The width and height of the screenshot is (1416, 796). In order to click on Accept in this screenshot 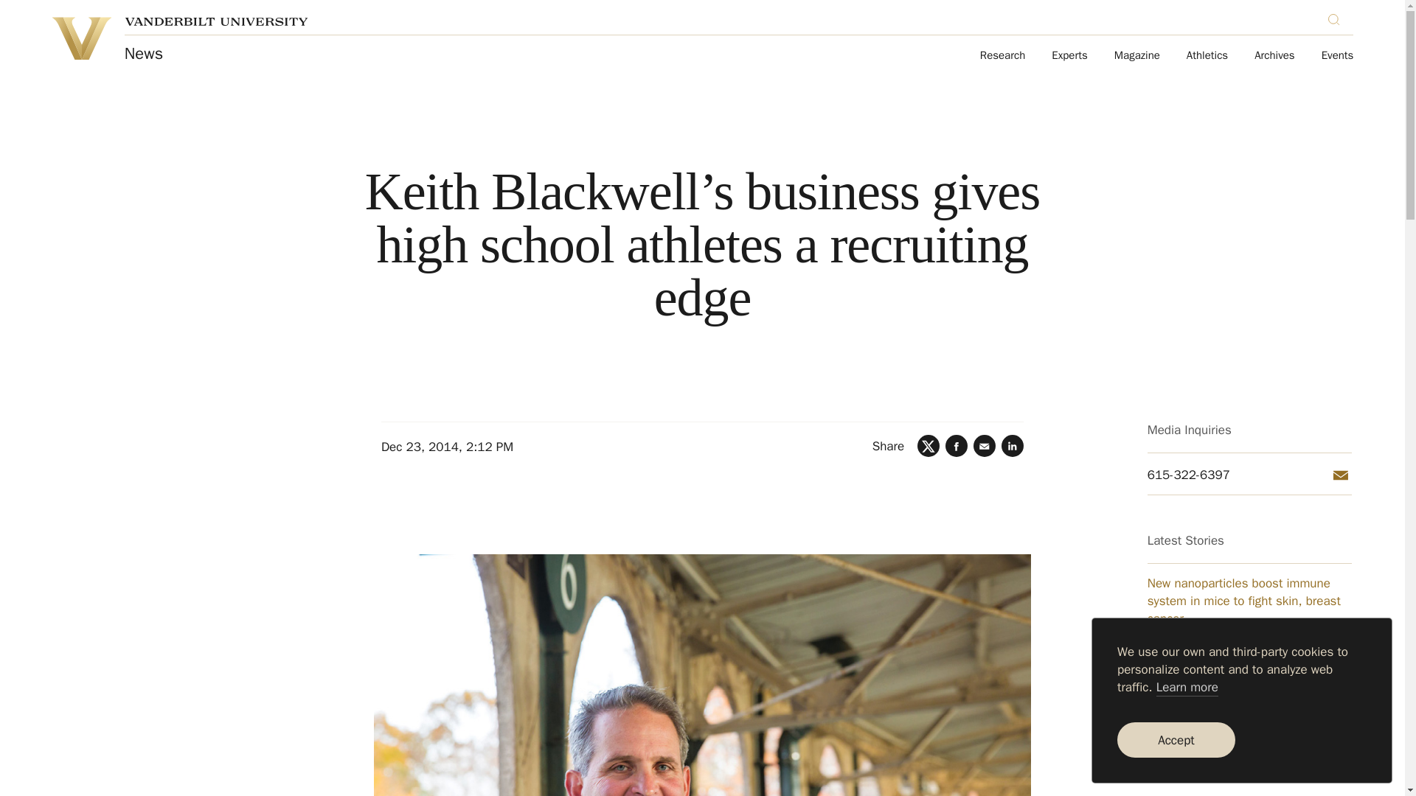, I will do `click(1176, 740)`.